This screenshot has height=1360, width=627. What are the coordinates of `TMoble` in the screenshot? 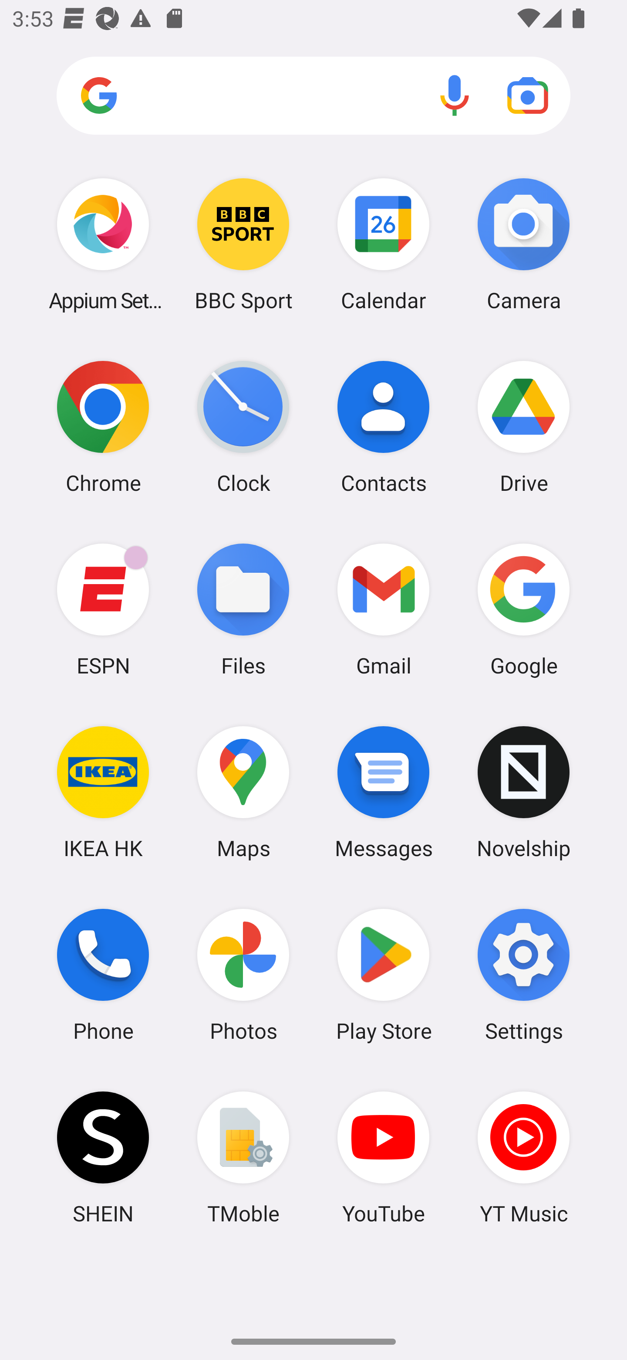 It's located at (243, 1157).